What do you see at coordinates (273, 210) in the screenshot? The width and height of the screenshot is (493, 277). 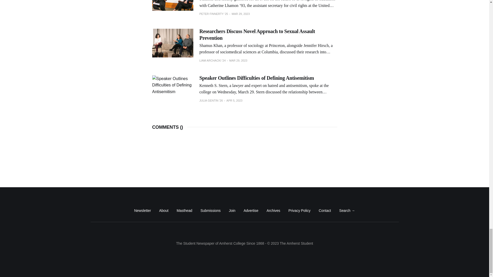 I see `Archives` at bounding box center [273, 210].